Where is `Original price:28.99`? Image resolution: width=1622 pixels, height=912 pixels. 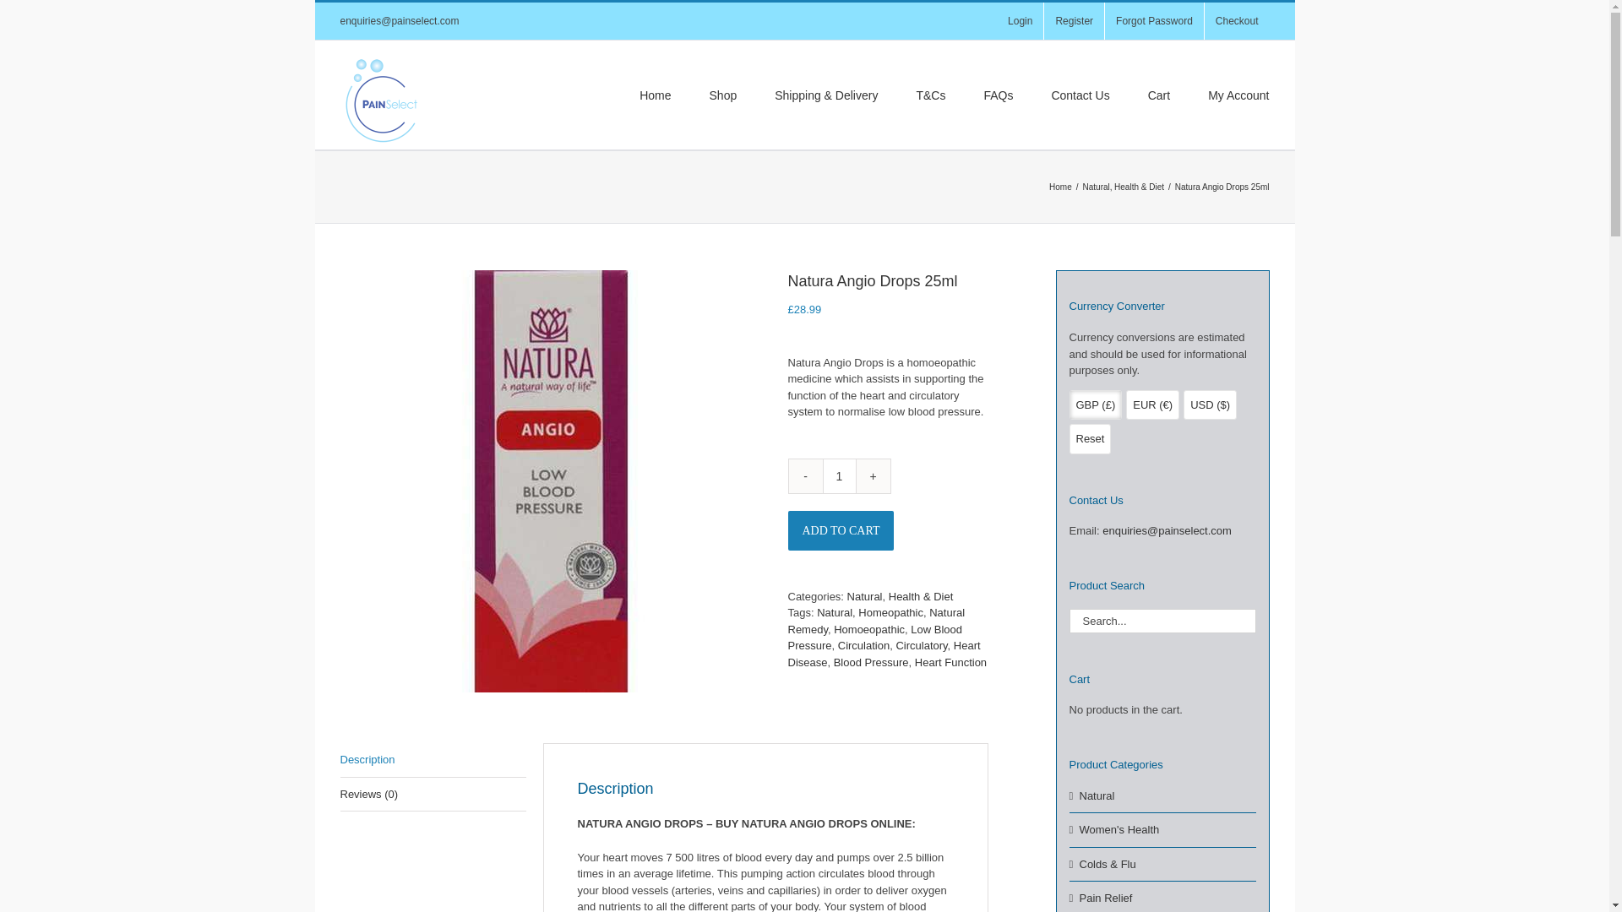
Original price:28.99 is located at coordinates (803, 309).